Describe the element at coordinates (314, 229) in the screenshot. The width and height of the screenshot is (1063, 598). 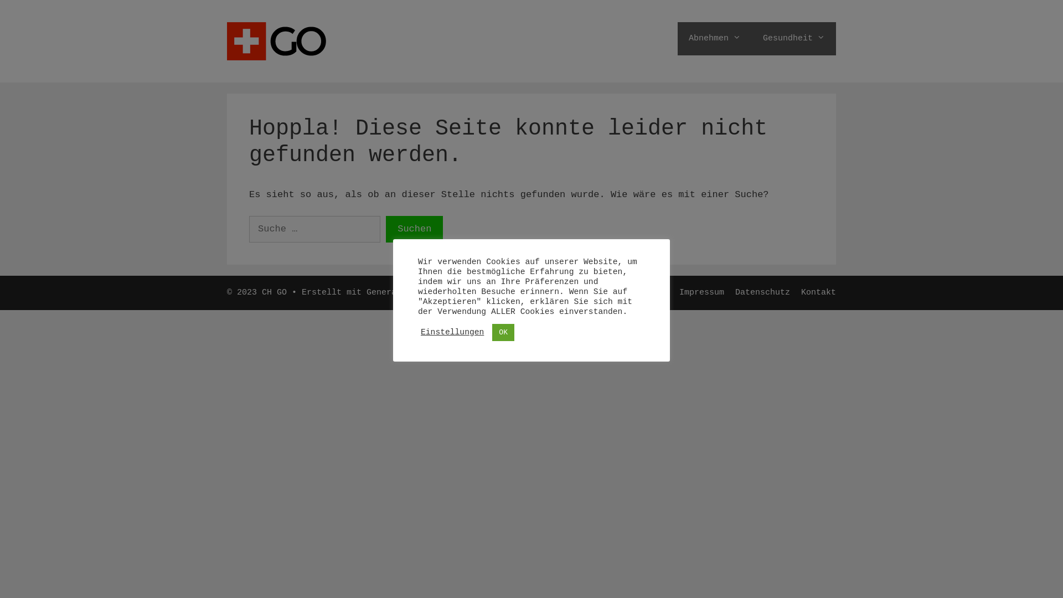
I see `Suche nach:` at that location.